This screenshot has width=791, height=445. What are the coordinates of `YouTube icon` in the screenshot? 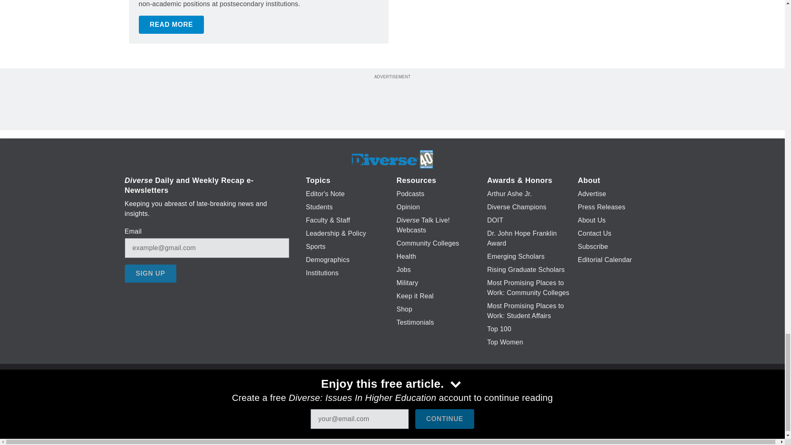 It's located at (412, 395).